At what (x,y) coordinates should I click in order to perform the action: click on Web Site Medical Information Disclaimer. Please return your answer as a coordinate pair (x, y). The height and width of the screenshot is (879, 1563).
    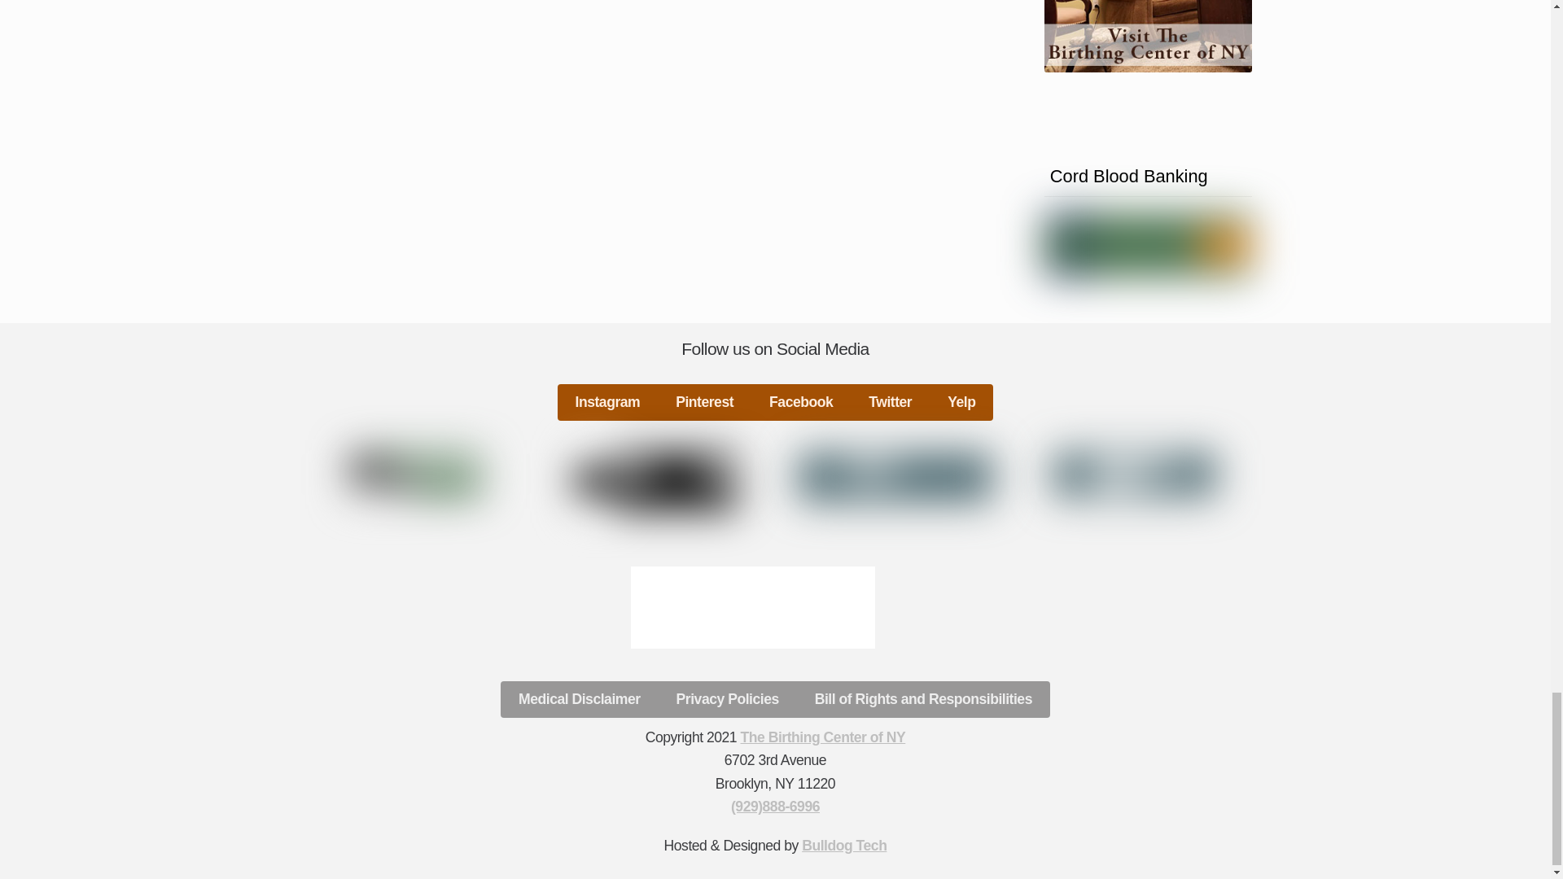
    Looking at the image, I should click on (895, 477).